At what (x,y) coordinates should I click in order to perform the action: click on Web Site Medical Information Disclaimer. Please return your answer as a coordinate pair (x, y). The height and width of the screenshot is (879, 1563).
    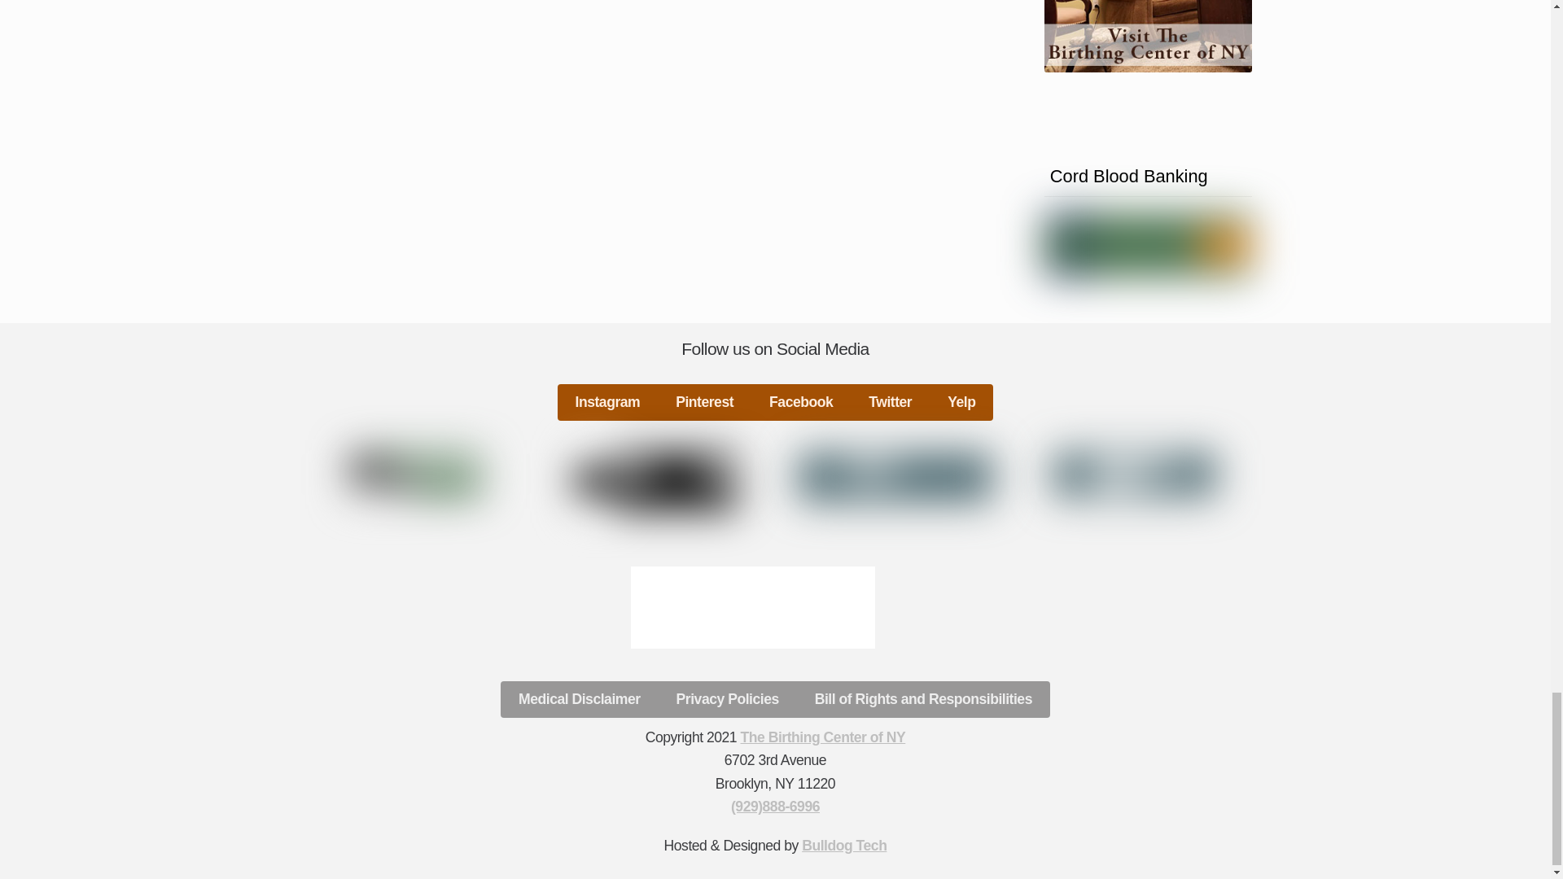
    Looking at the image, I should click on (895, 477).